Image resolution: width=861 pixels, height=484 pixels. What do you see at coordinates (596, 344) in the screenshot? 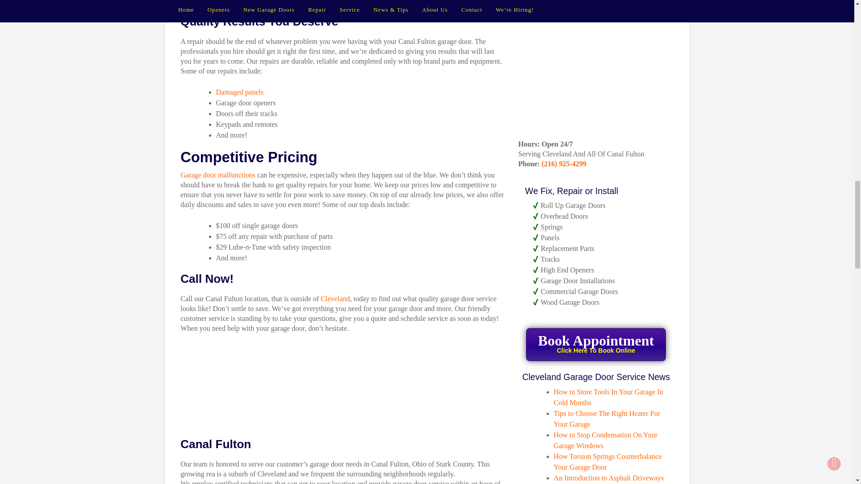
I see `Damaged panels` at bounding box center [596, 344].